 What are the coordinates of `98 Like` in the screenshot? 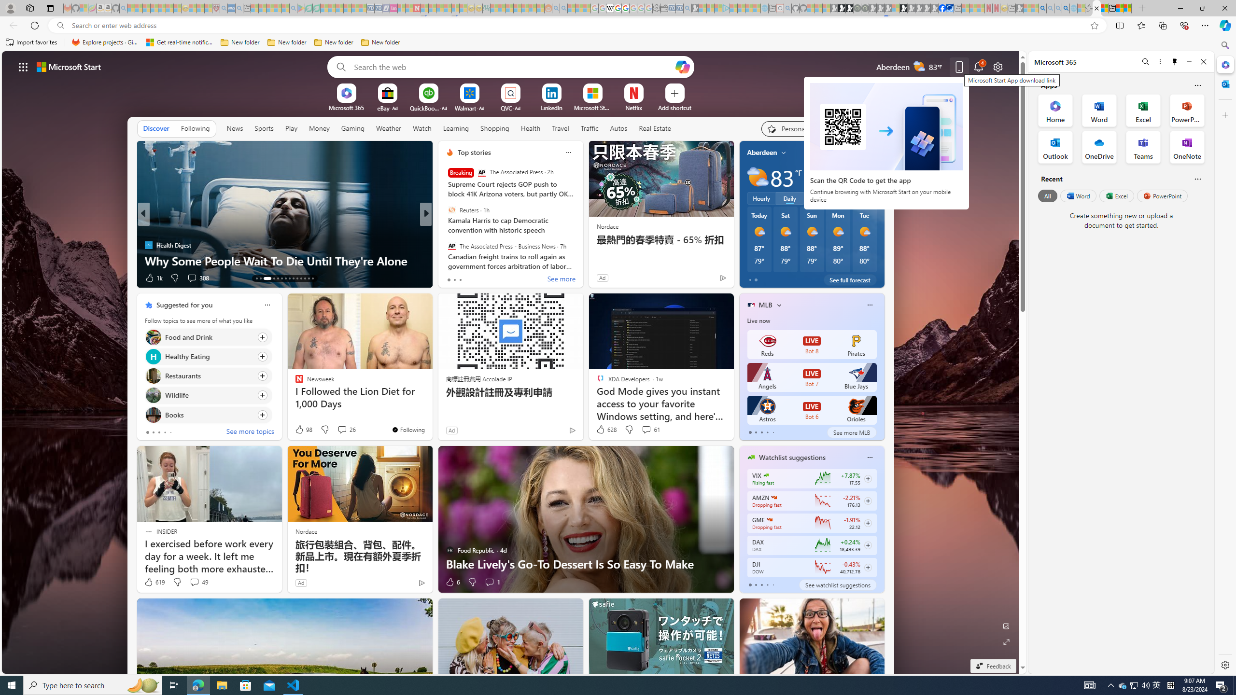 It's located at (303, 430).